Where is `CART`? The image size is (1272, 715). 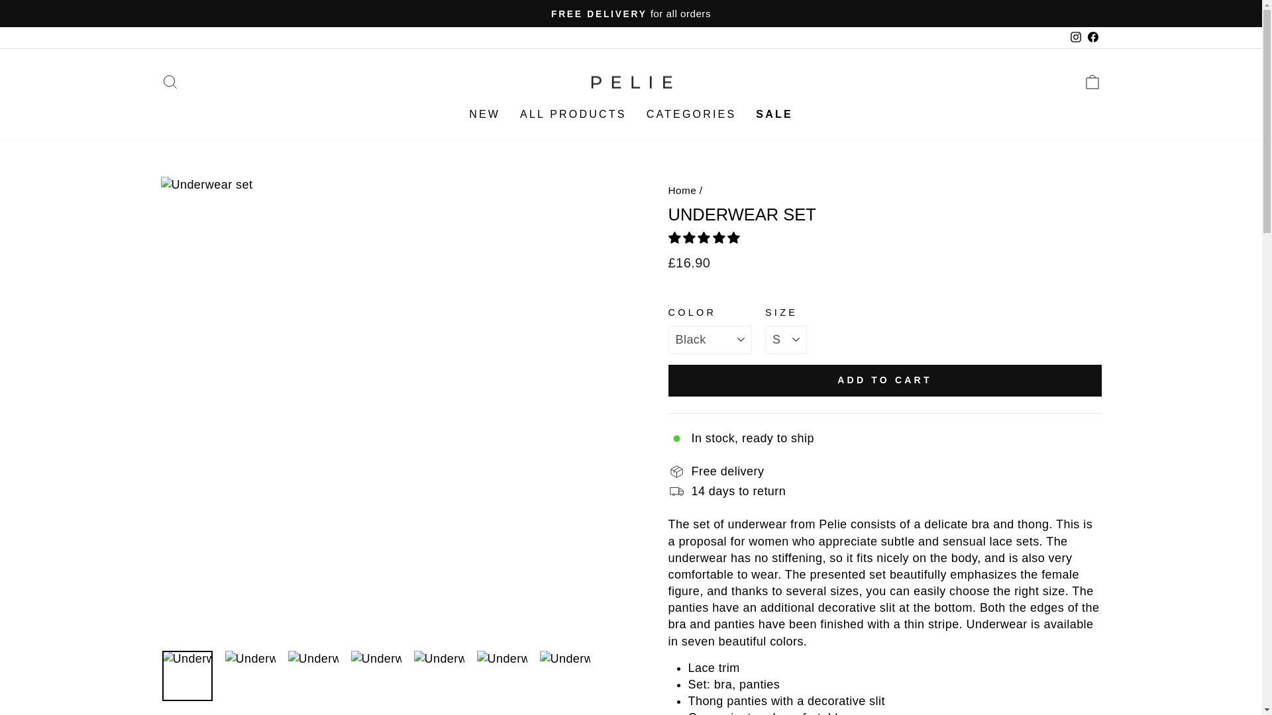
CART is located at coordinates (1092, 82).